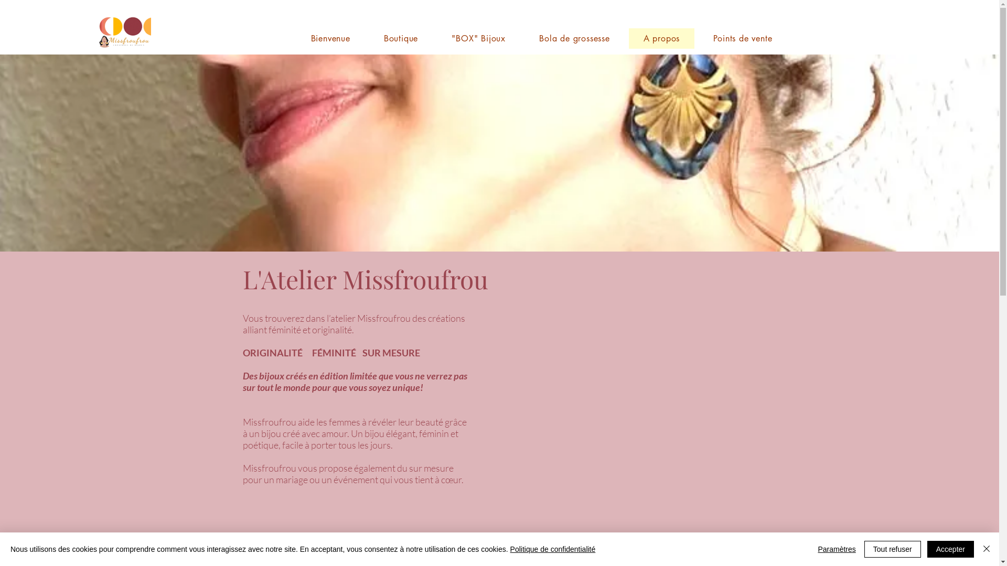 The height and width of the screenshot is (566, 1007). I want to click on Accepter, so click(950, 549).